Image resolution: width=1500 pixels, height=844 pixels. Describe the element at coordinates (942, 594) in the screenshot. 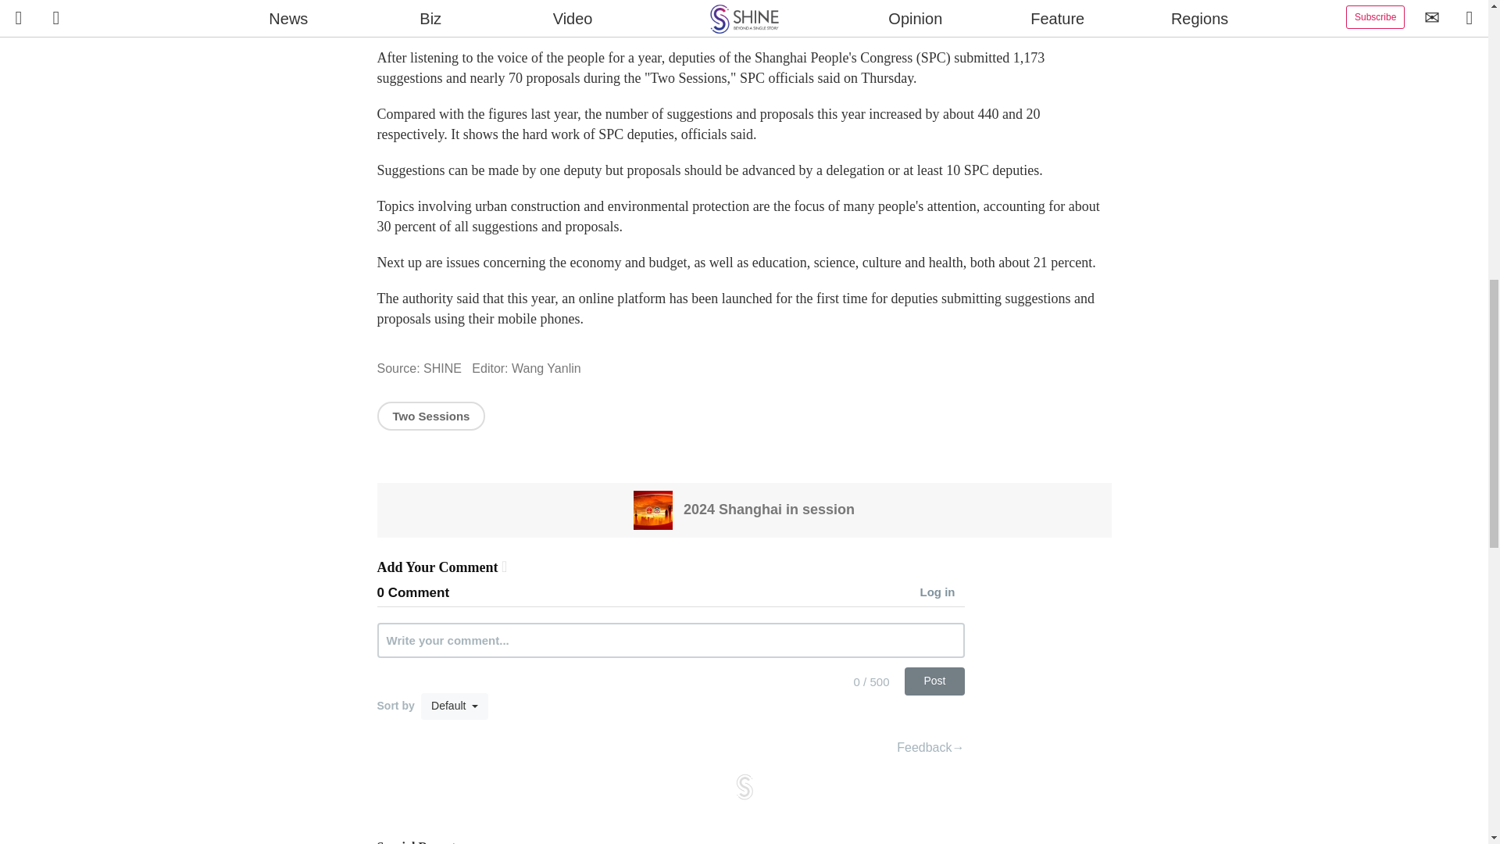

I see `Log in` at that location.